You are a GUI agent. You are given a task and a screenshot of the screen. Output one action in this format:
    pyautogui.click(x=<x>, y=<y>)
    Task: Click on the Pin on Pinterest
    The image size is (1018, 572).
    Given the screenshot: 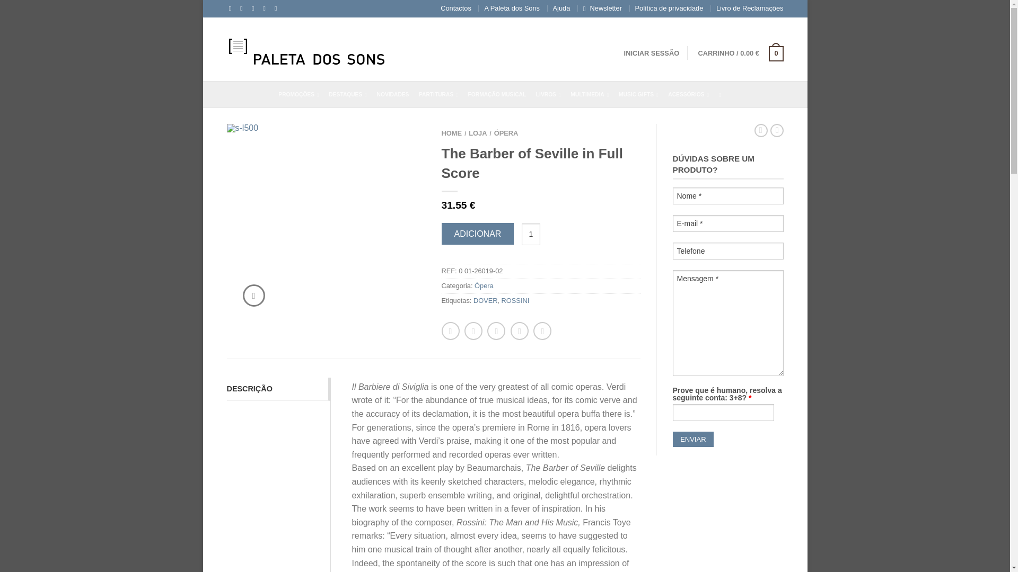 What is the action you would take?
    pyautogui.click(x=264, y=8)
    